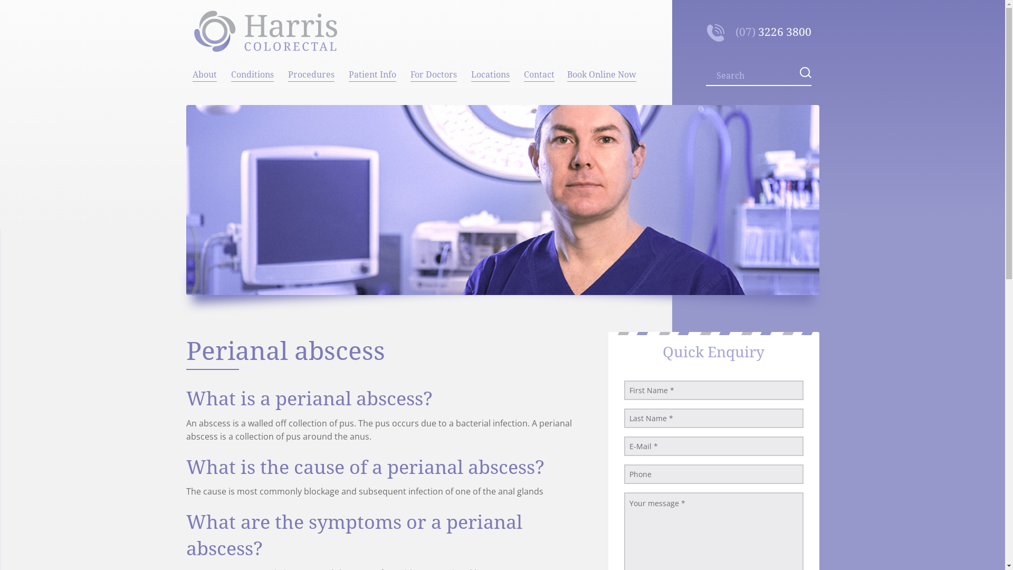 This screenshot has height=570, width=1013. Describe the element at coordinates (435, 94) in the screenshot. I see `Patient Referral` at that location.